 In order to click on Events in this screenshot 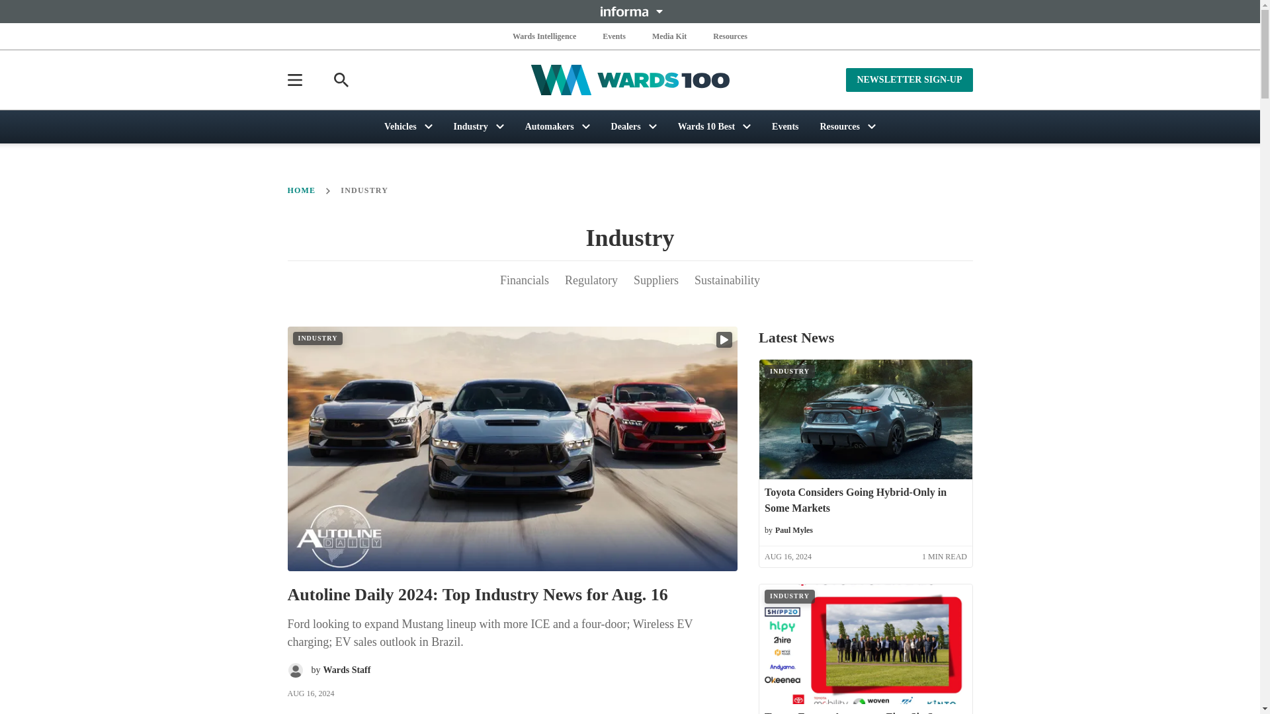, I will do `click(614, 36)`.